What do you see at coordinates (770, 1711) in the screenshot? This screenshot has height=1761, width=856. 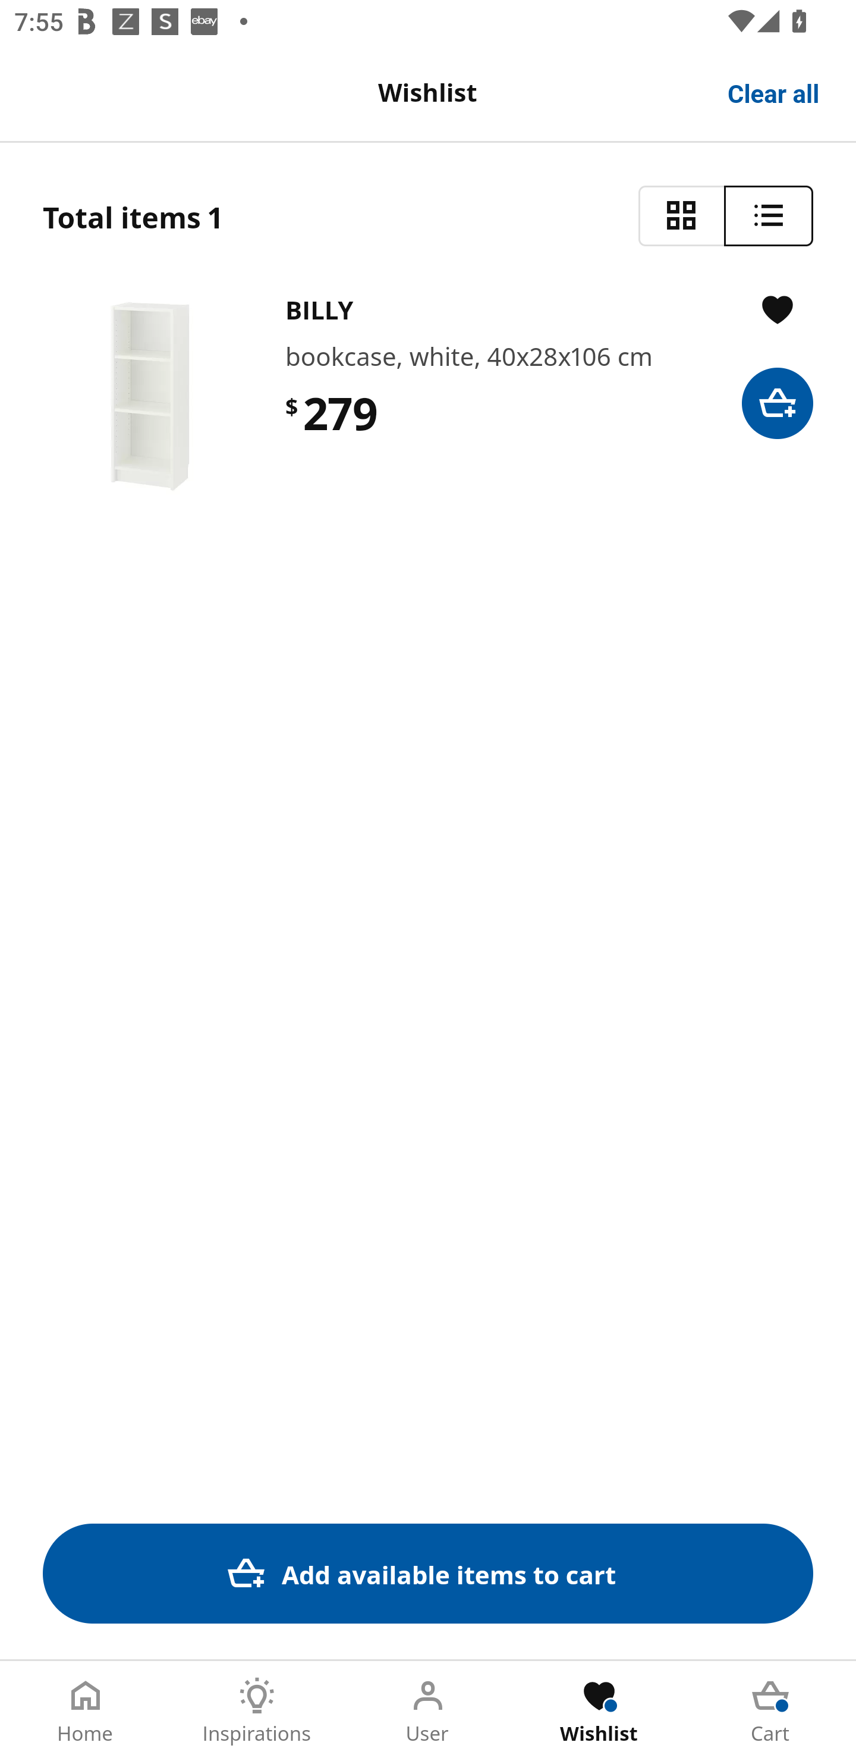 I see `Cart
Tab 5 of 5` at bounding box center [770, 1711].